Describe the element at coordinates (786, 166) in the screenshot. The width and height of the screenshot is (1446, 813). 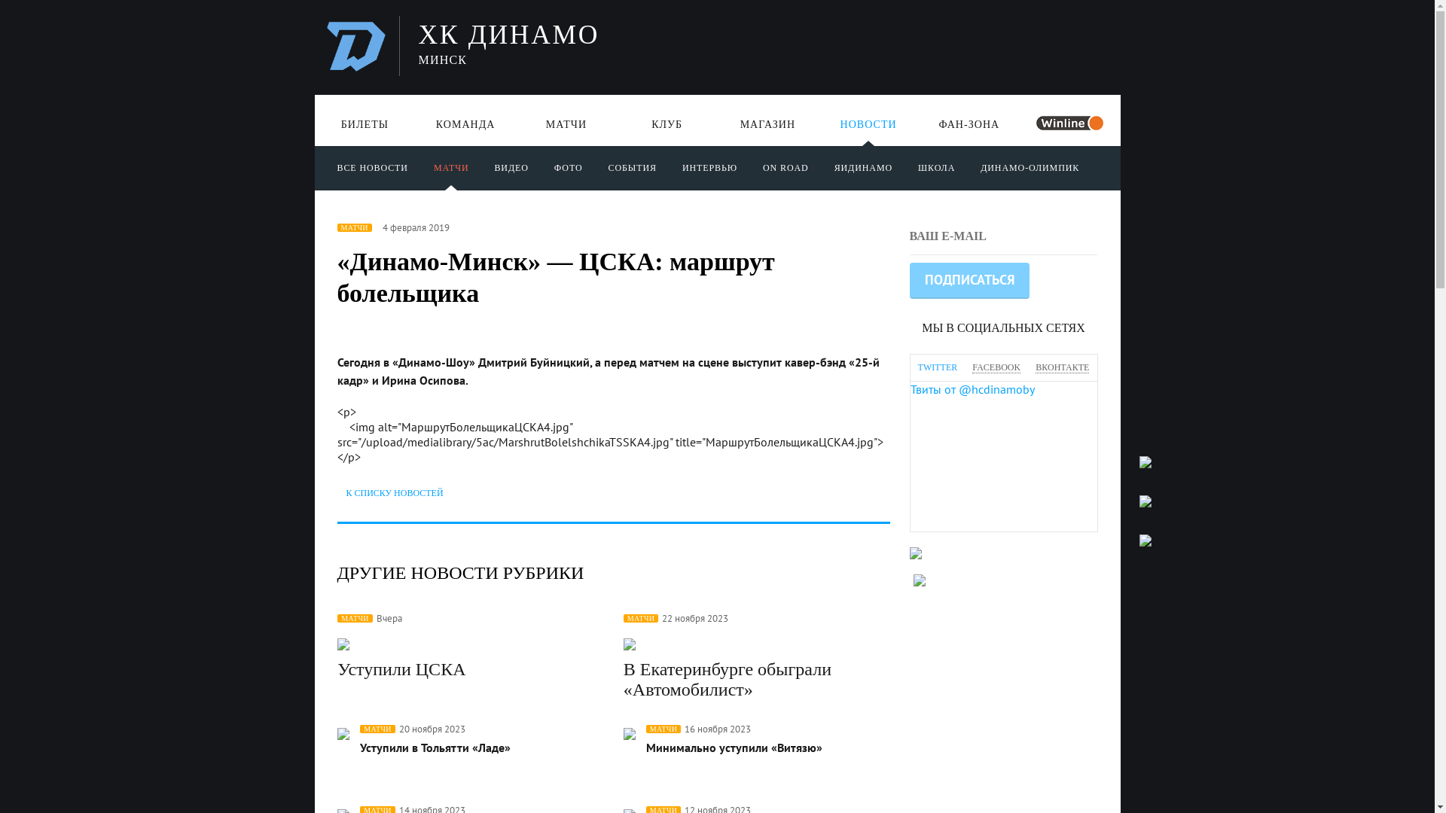
I see `ON ROAD` at that location.